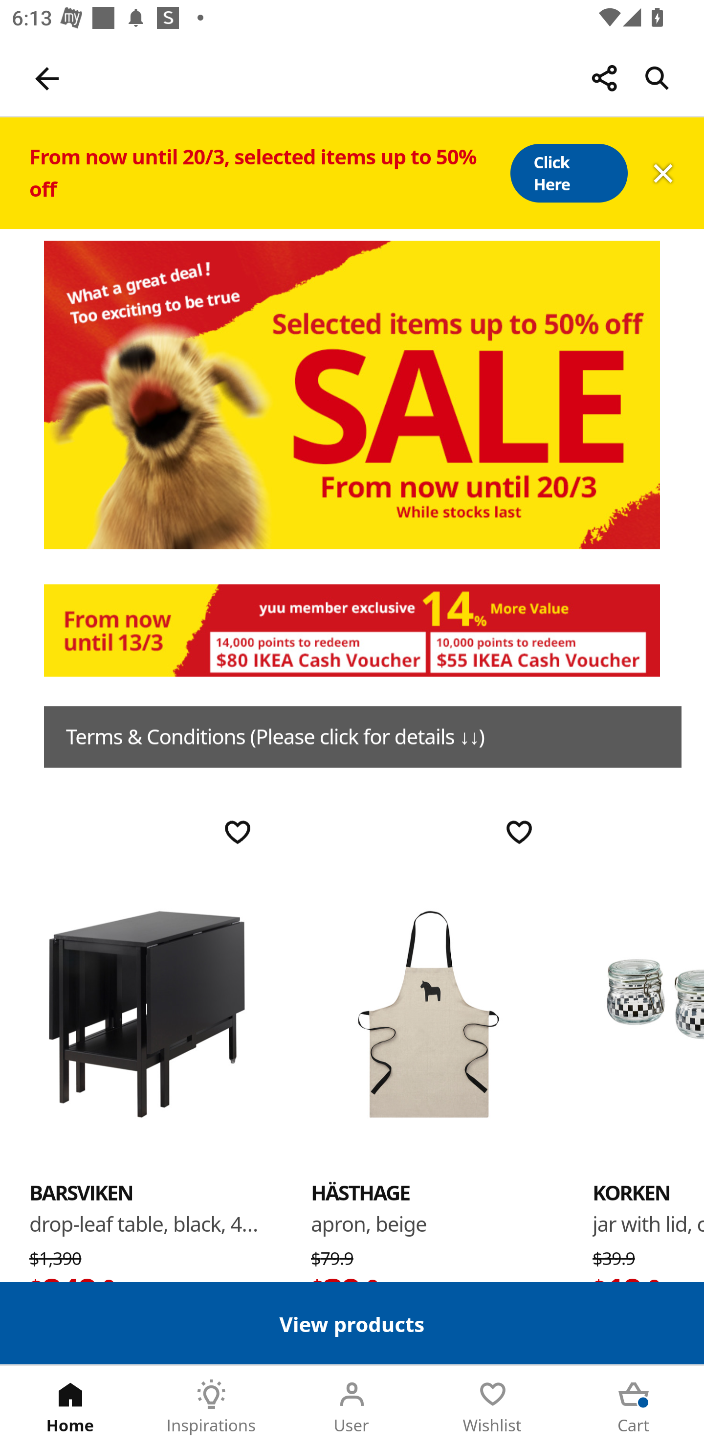  What do you see at coordinates (81, 1192) in the screenshot?
I see `BARSVIKEN` at bounding box center [81, 1192].